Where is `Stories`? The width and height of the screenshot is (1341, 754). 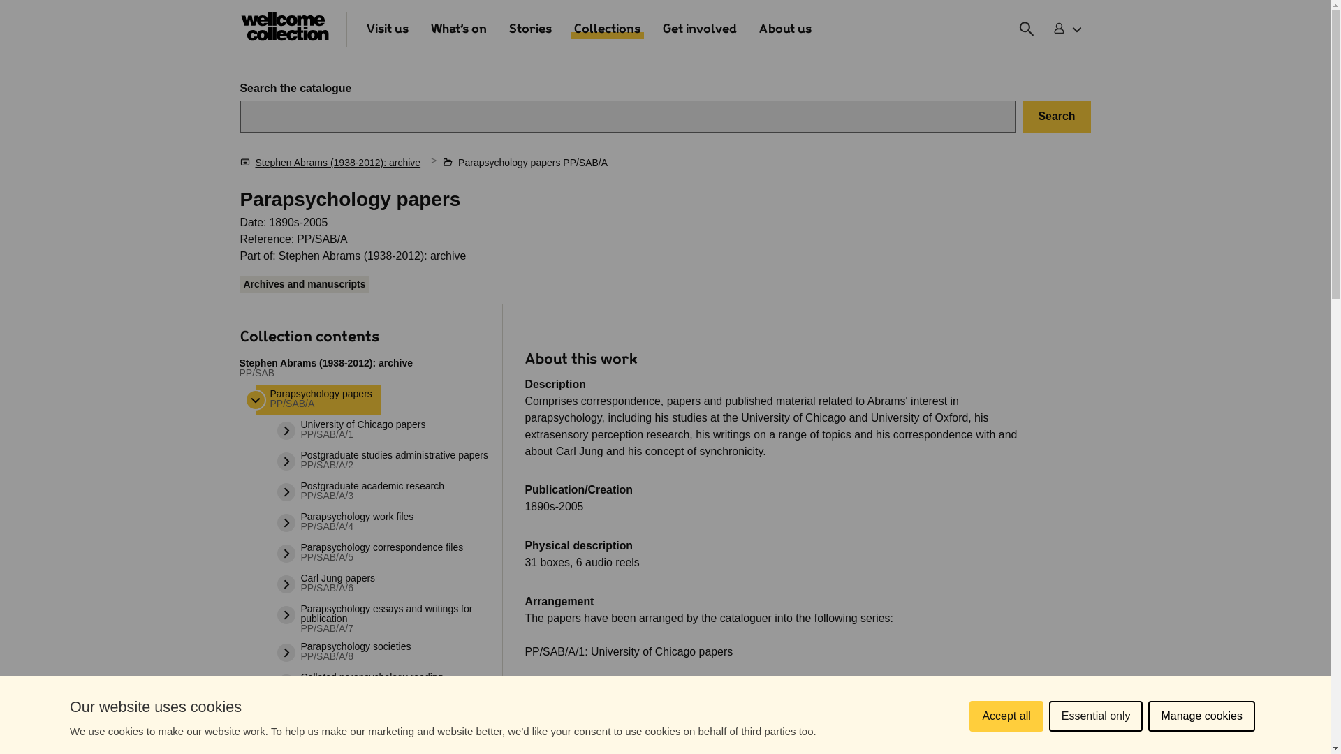
Stories is located at coordinates (529, 29).